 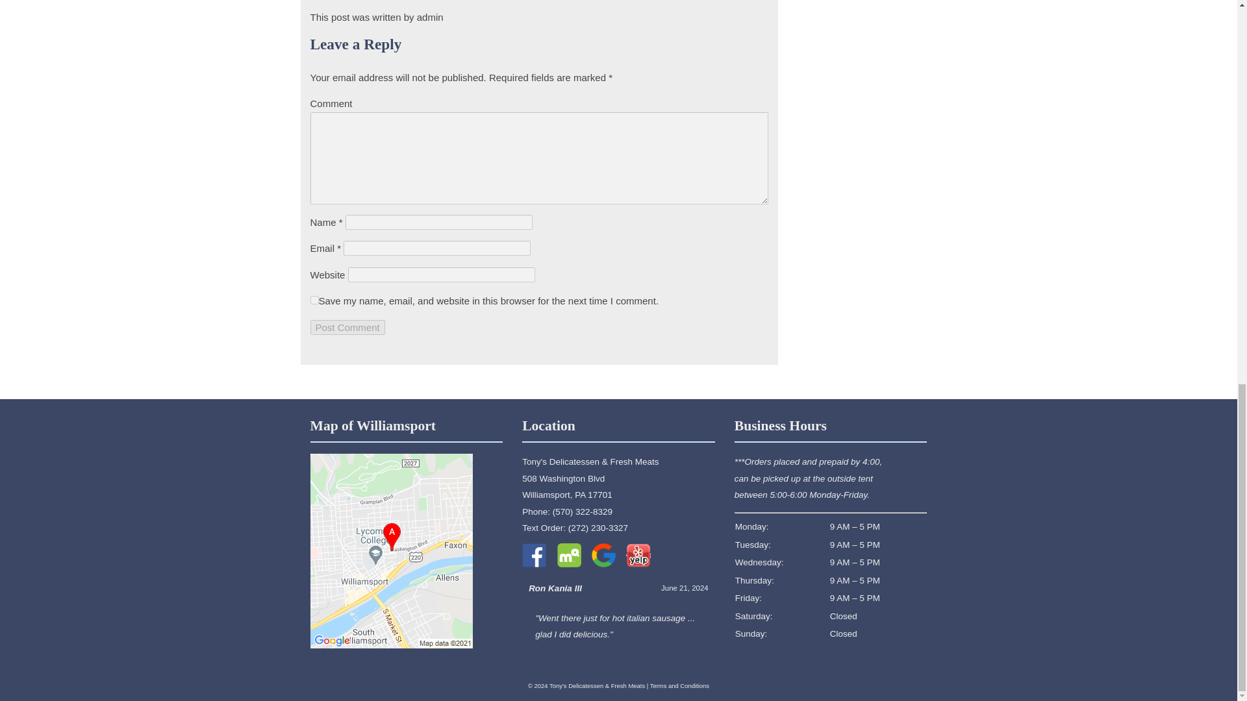 What do you see at coordinates (348, 327) in the screenshot?
I see `yes` at bounding box center [348, 327].